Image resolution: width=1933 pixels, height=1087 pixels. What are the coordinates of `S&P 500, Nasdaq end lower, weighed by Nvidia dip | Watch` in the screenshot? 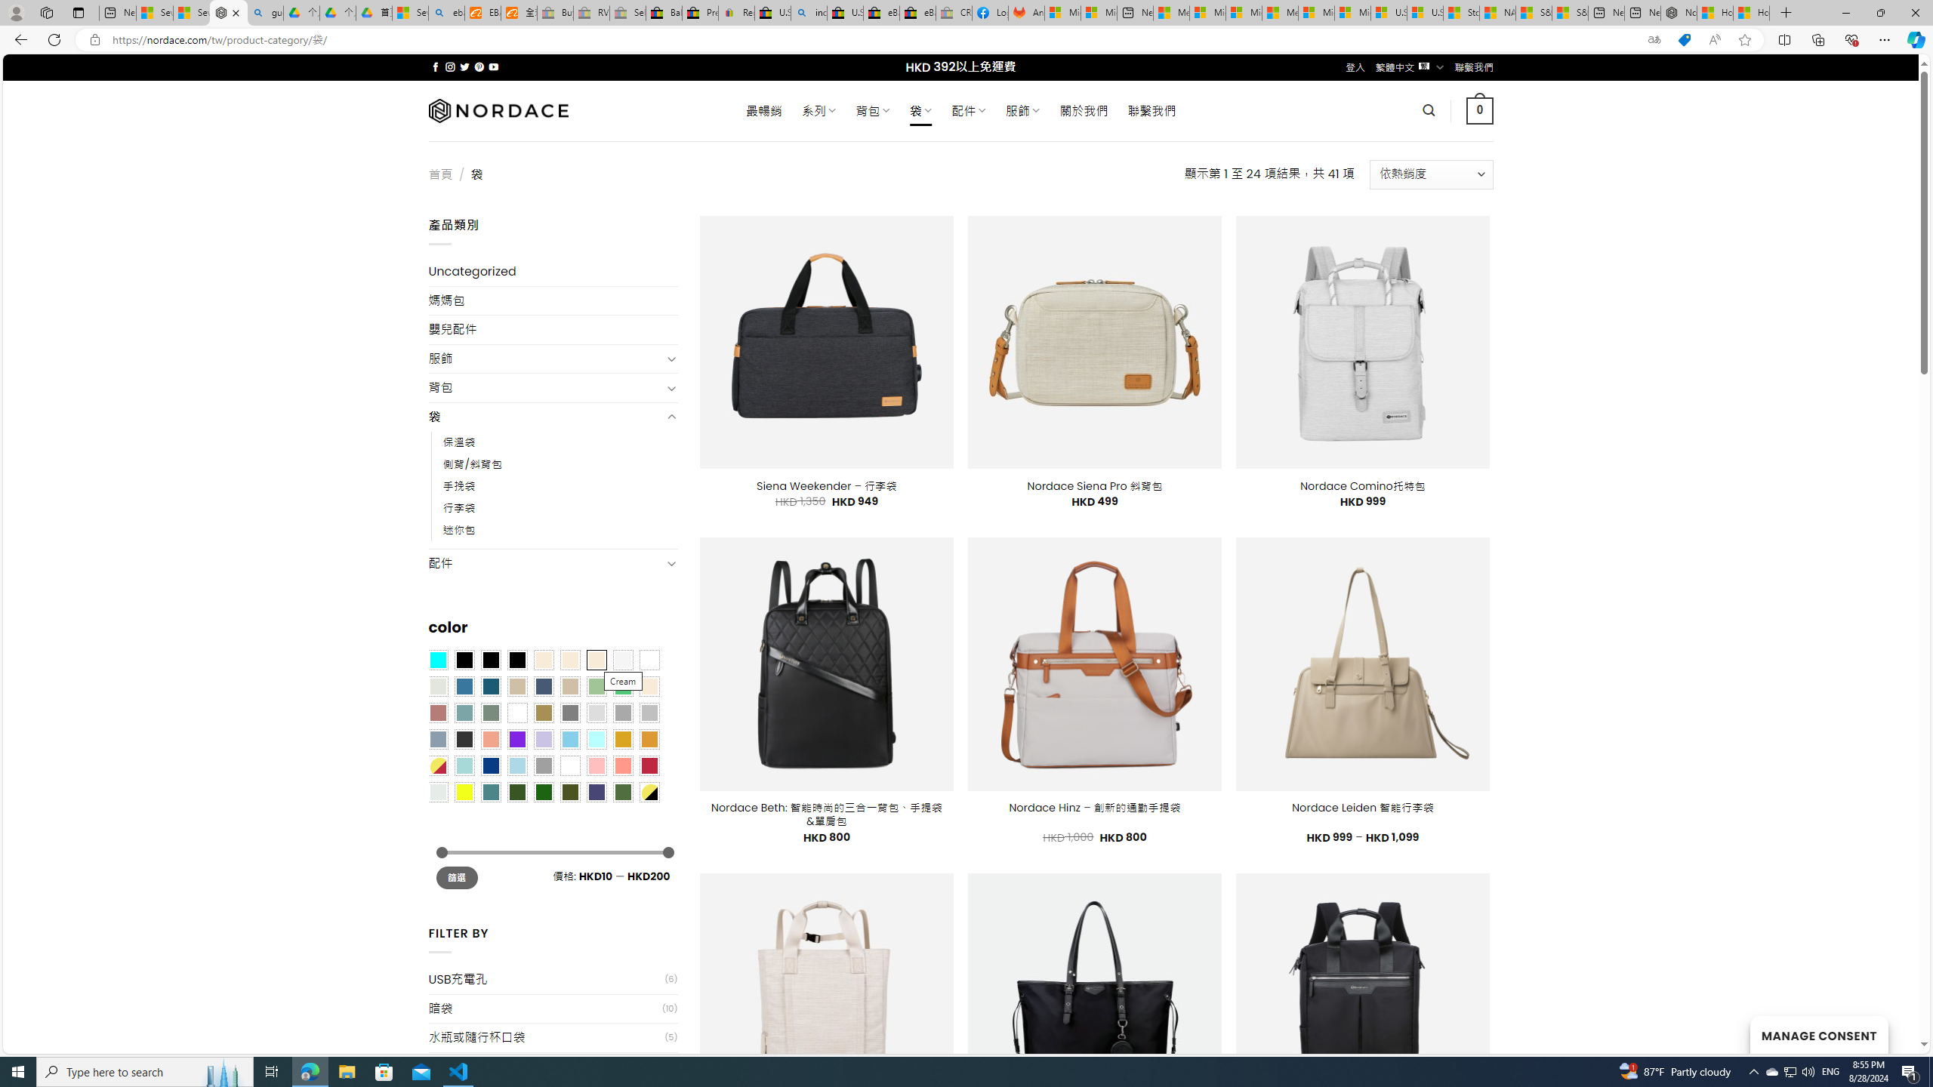 It's located at (1571, 13).